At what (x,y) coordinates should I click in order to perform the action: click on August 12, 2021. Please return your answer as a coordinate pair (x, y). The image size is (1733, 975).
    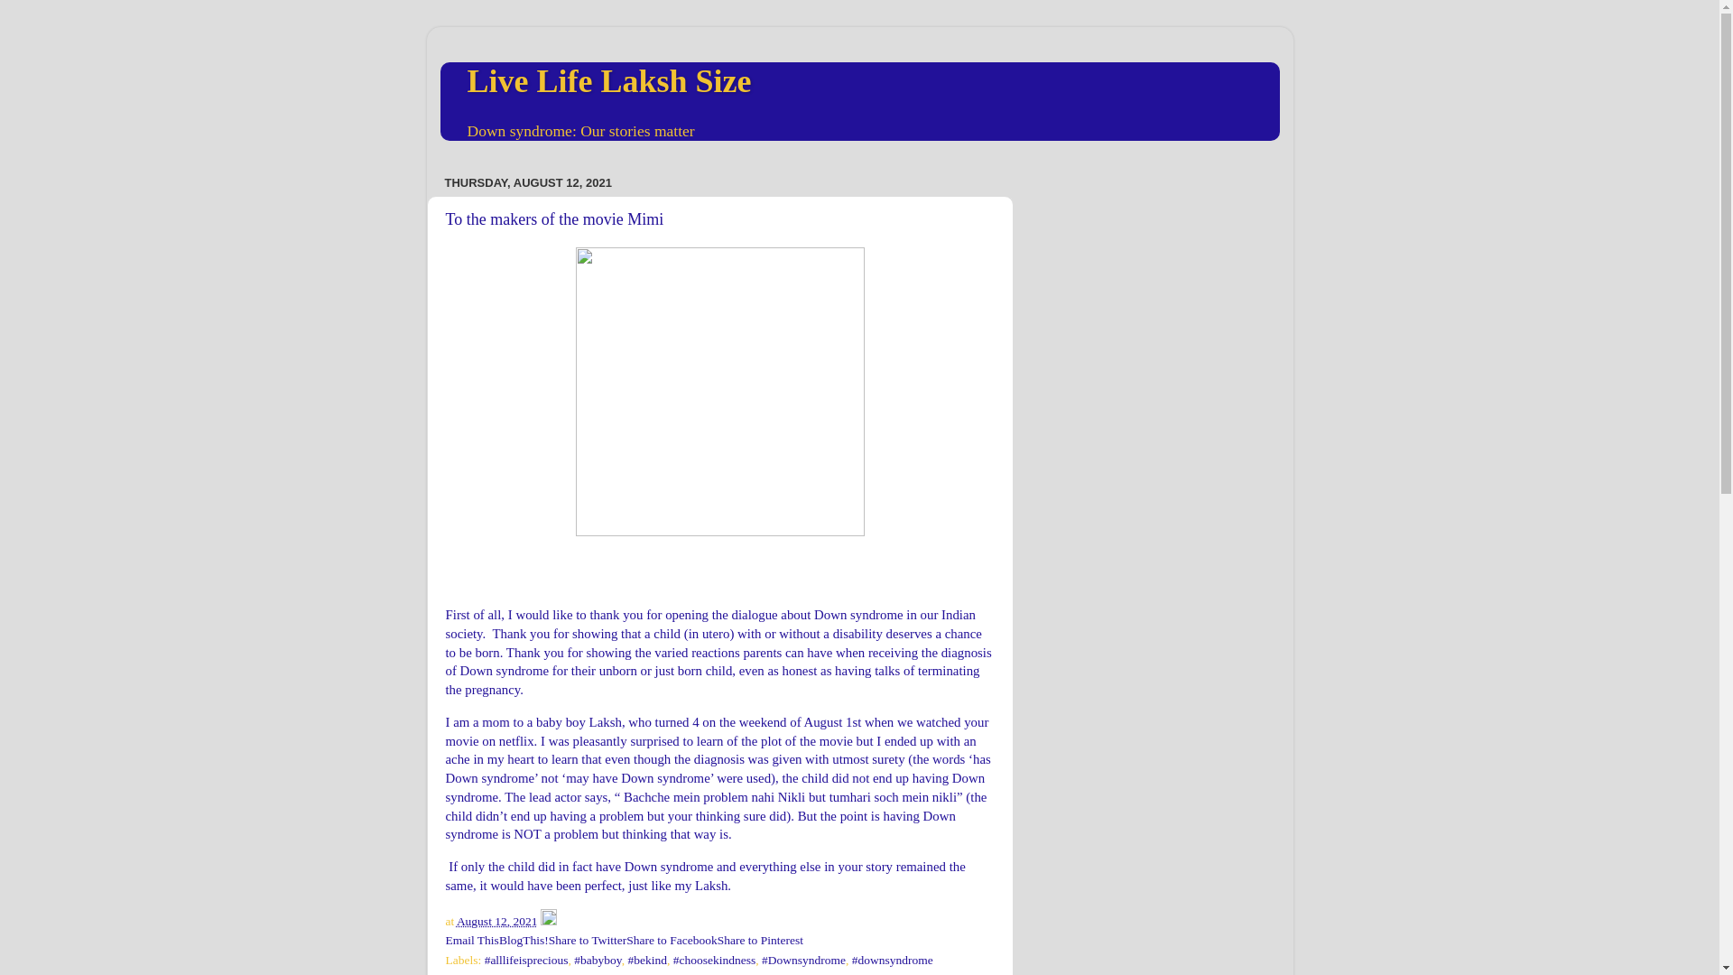
    Looking at the image, I should click on (496, 921).